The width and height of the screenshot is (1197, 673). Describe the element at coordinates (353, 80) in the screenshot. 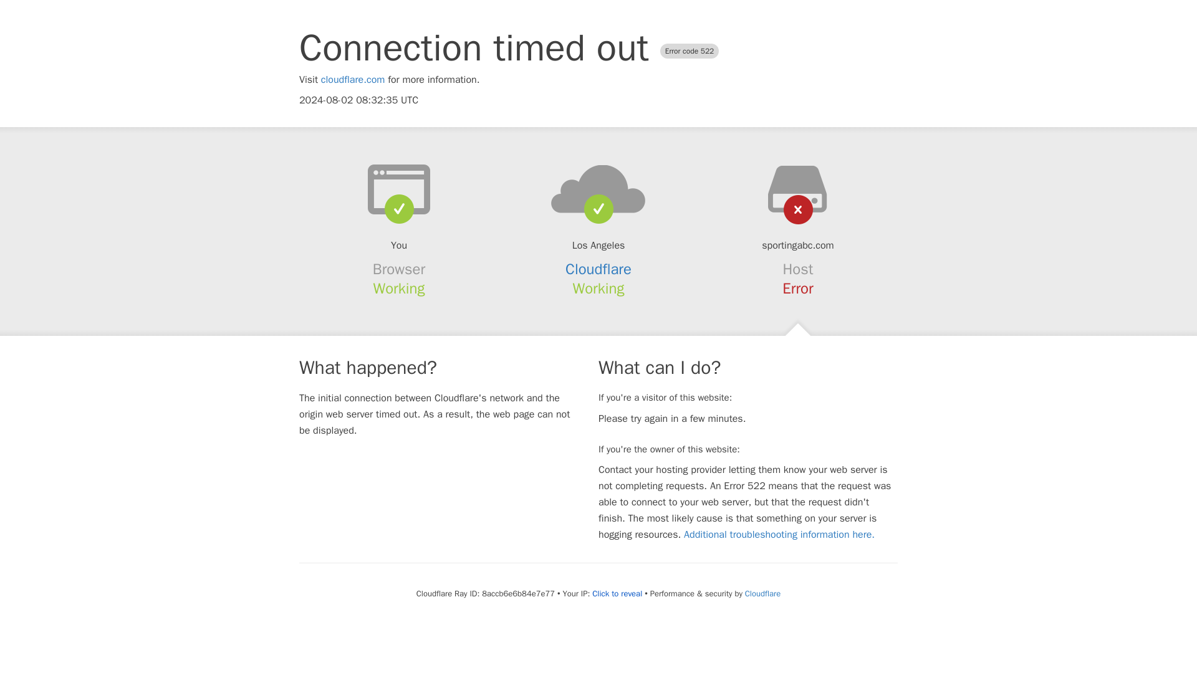

I see `cloudflare.com` at that location.